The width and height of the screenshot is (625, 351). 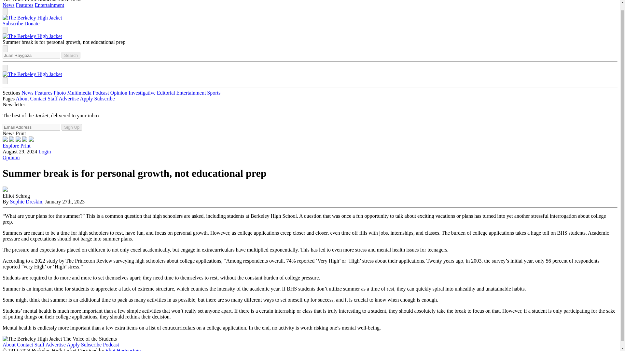 What do you see at coordinates (22, 98) in the screenshot?
I see `About` at bounding box center [22, 98].